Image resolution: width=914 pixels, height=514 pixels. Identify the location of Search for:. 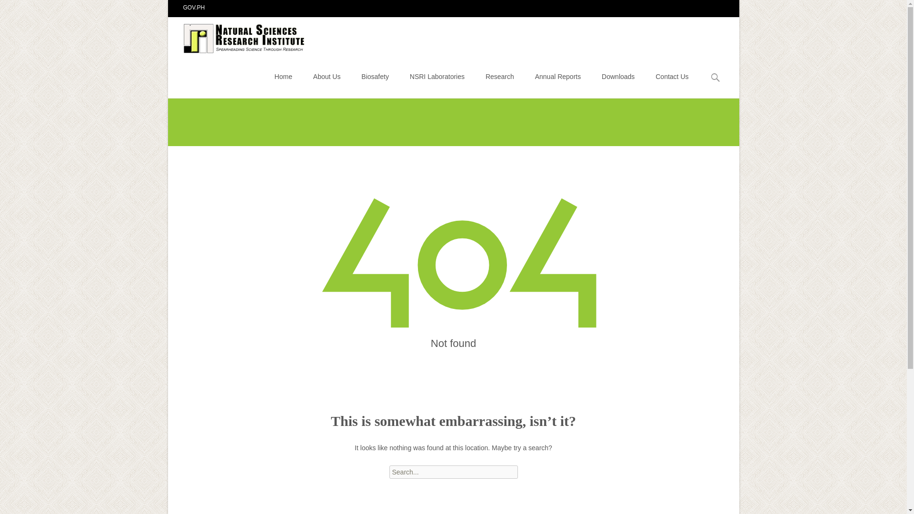
(453, 472).